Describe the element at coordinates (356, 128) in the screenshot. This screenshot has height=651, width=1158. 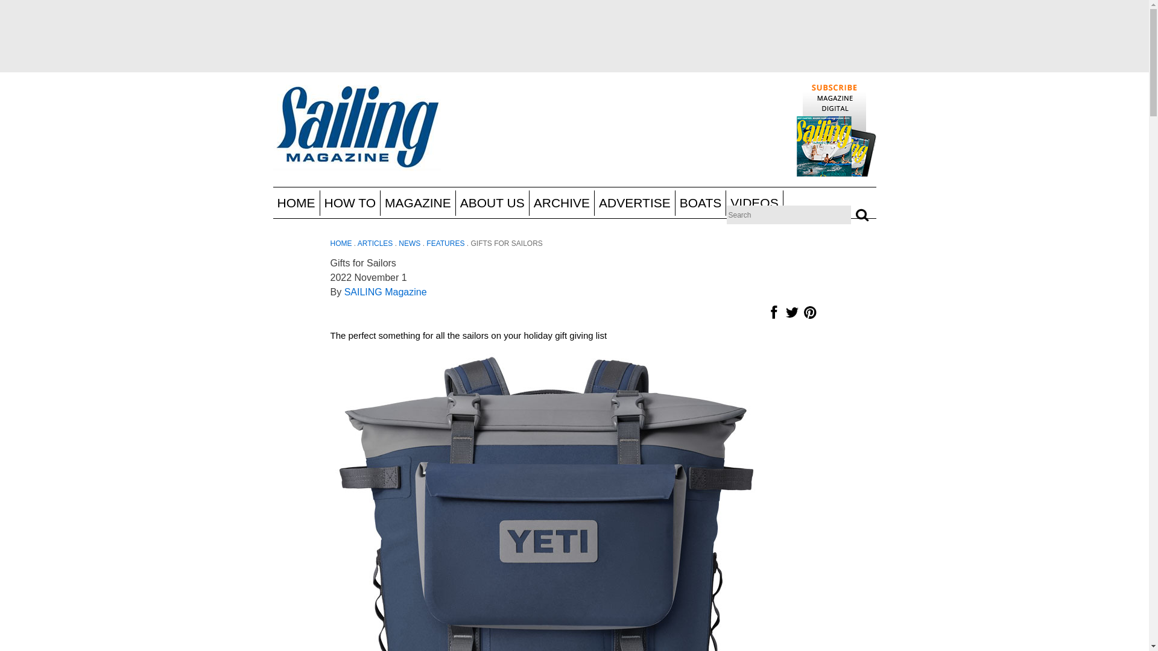
I see `Sailing Magazine` at that location.